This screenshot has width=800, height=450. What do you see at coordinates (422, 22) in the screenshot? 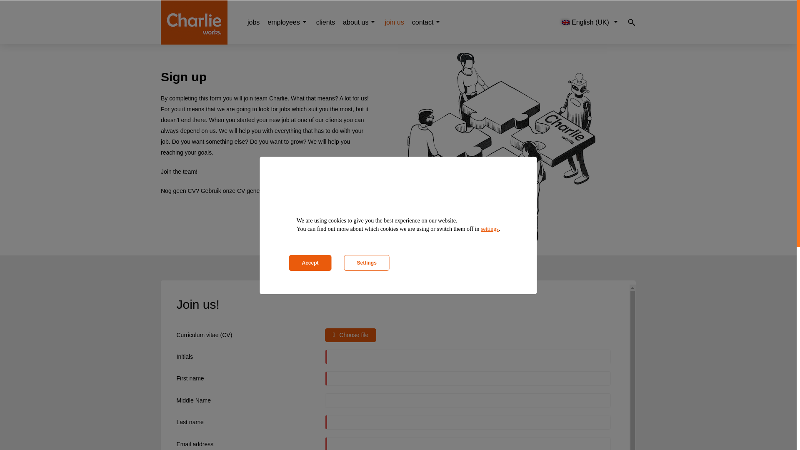
I see `contact` at bounding box center [422, 22].